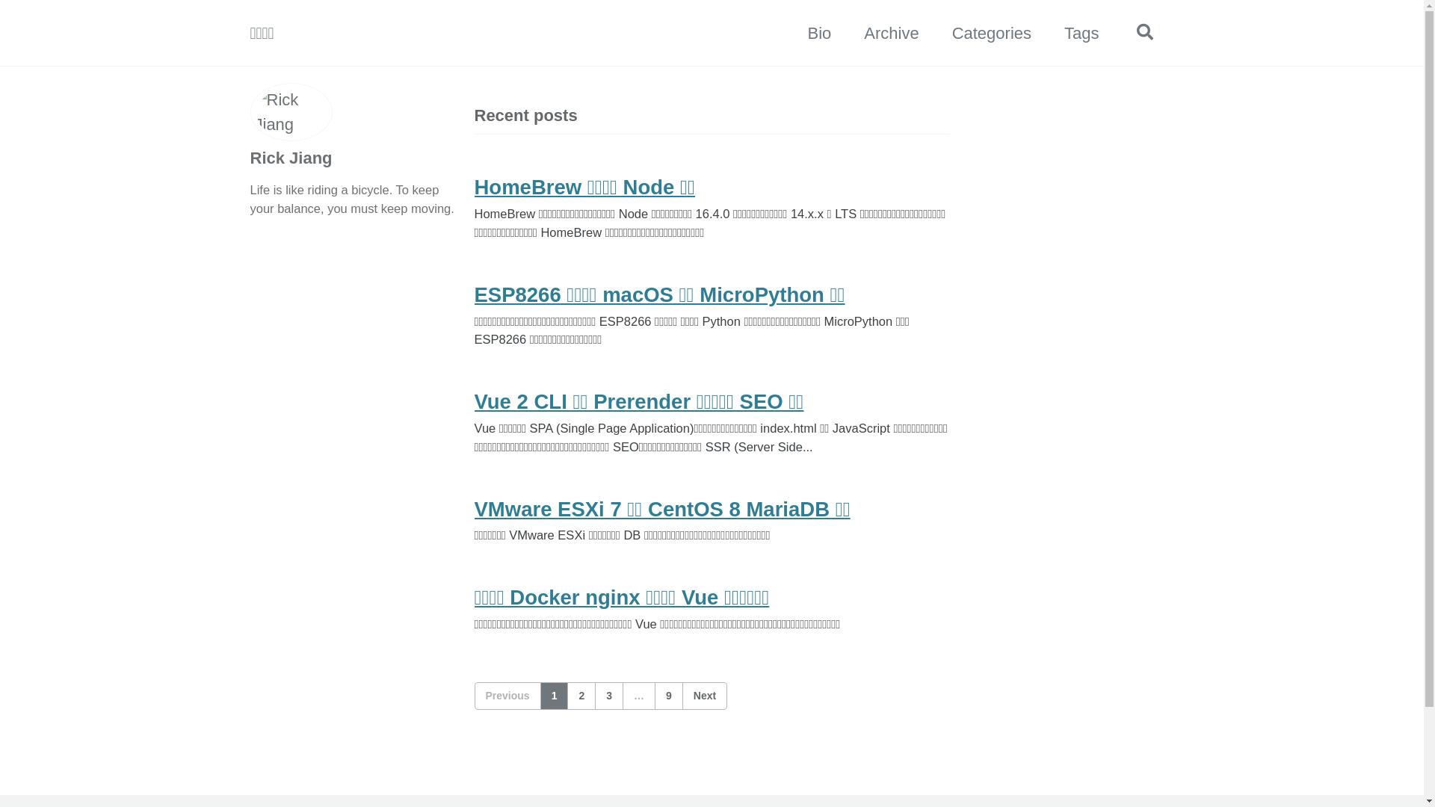 This screenshot has width=1435, height=807. What do you see at coordinates (1081, 33) in the screenshot?
I see `Tags` at bounding box center [1081, 33].